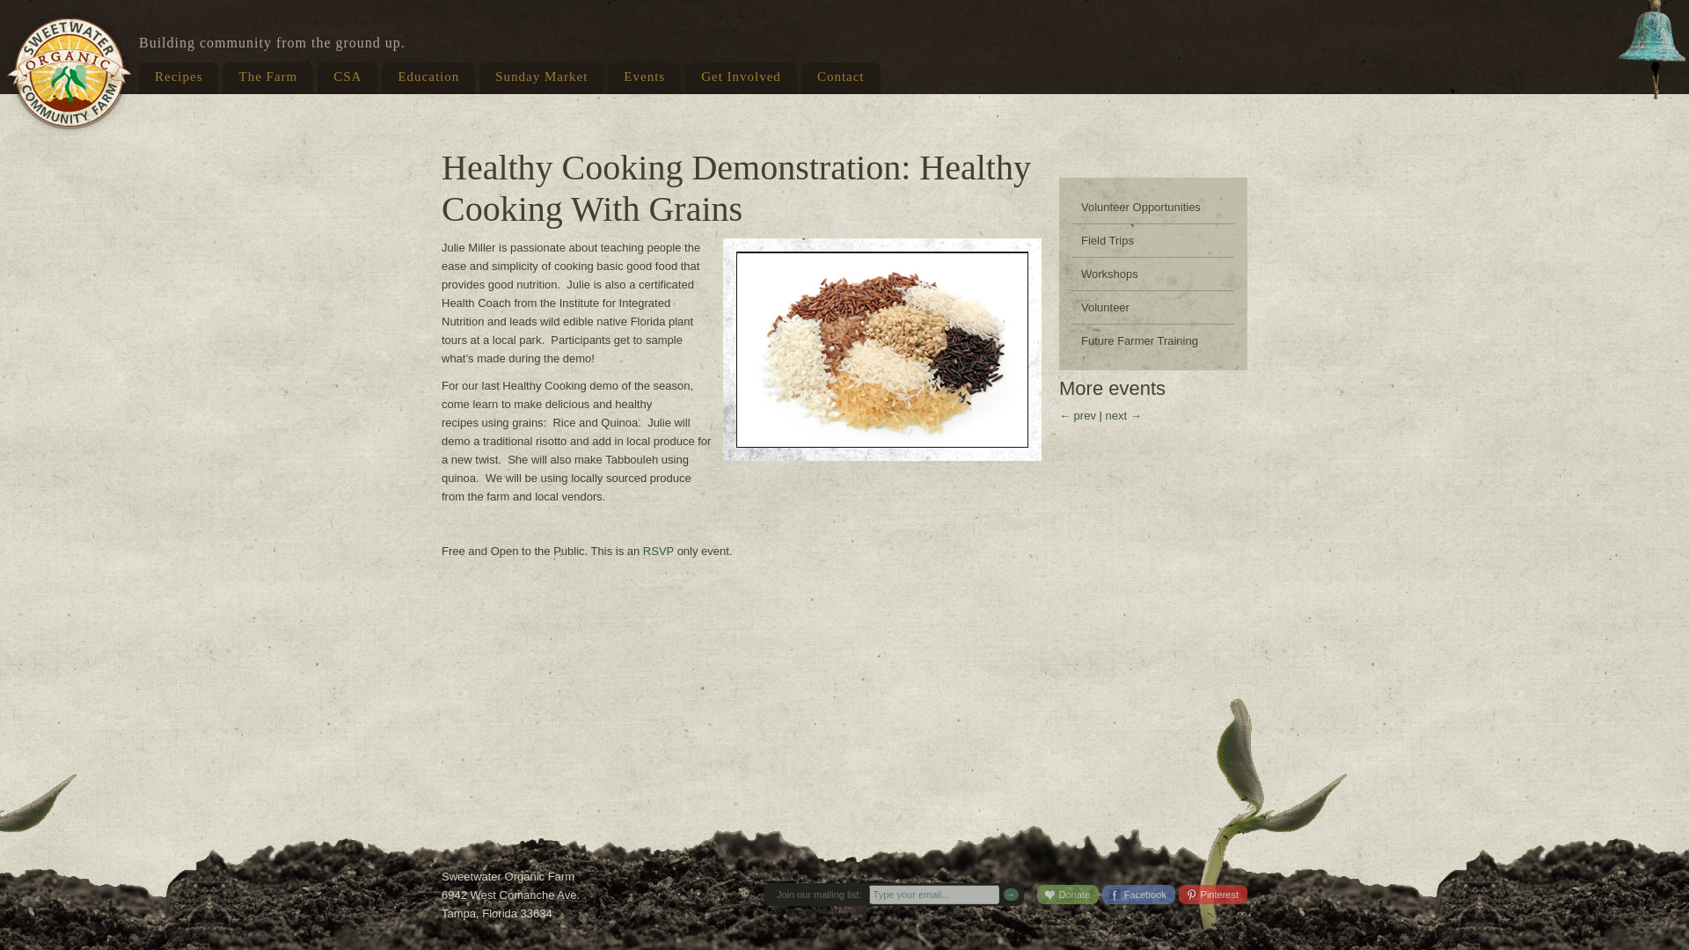 The height and width of the screenshot is (950, 1689). I want to click on Volunteer, so click(1153, 307).